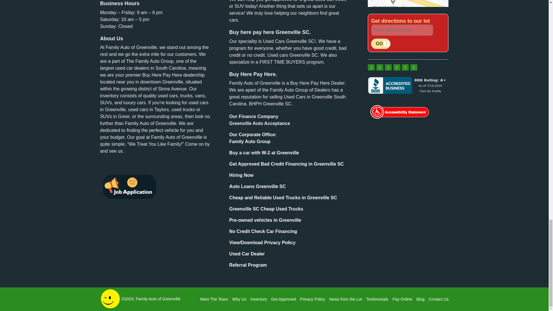  Describe the element at coordinates (241, 175) in the screenshot. I see `Hiring Now` at that location.